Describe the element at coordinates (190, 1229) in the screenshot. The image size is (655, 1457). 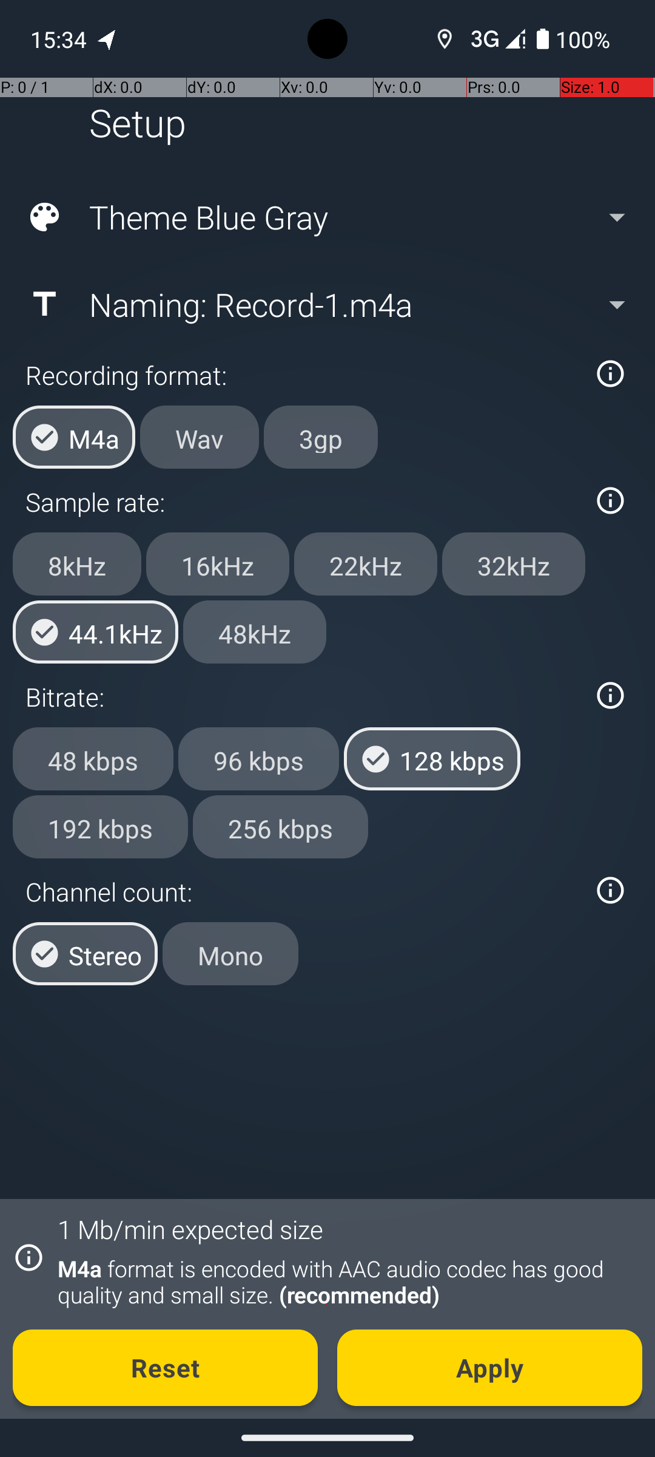
I see `1 Mb/min expected size` at that location.